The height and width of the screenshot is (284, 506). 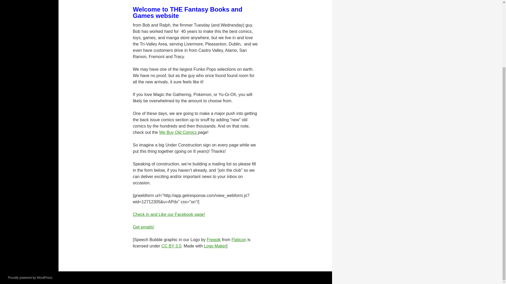 What do you see at coordinates (187, 214) in the screenshot?
I see `ur Facebook page!` at bounding box center [187, 214].